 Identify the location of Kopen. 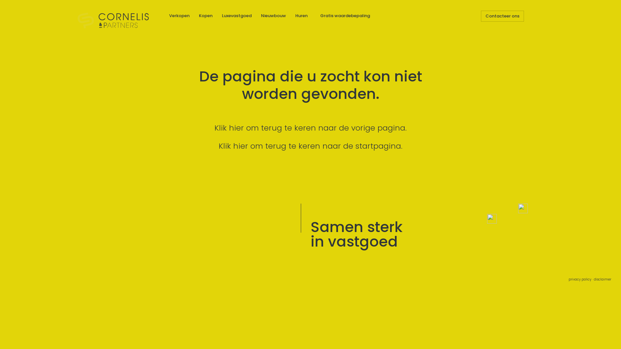
(206, 16).